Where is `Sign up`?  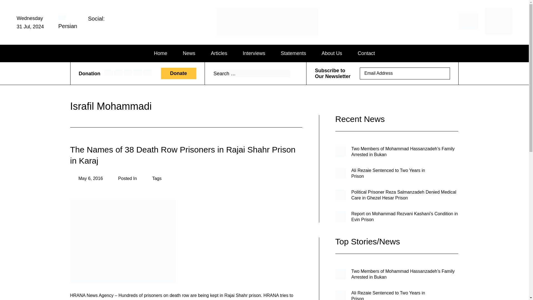 Sign up is located at coordinates (442, 73).